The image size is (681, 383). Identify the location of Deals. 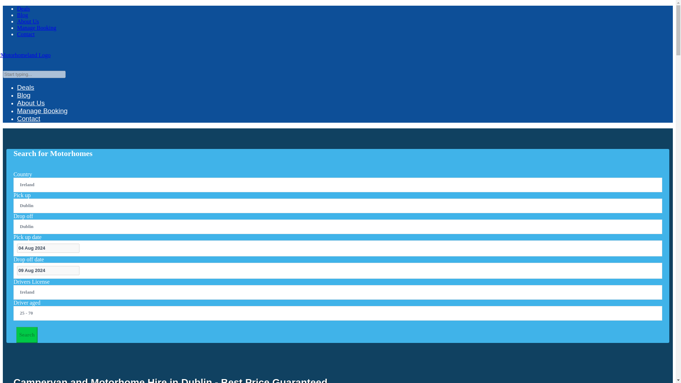
(26, 96).